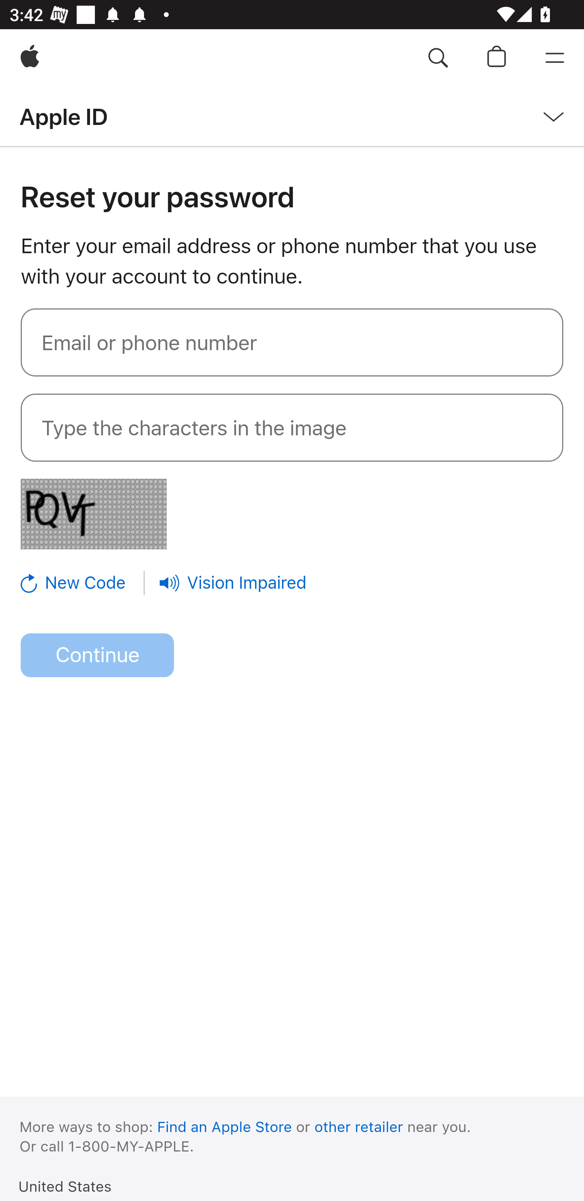  What do you see at coordinates (83, 583) in the screenshot?
I see ` New Code` at bounding box center [83, 583].